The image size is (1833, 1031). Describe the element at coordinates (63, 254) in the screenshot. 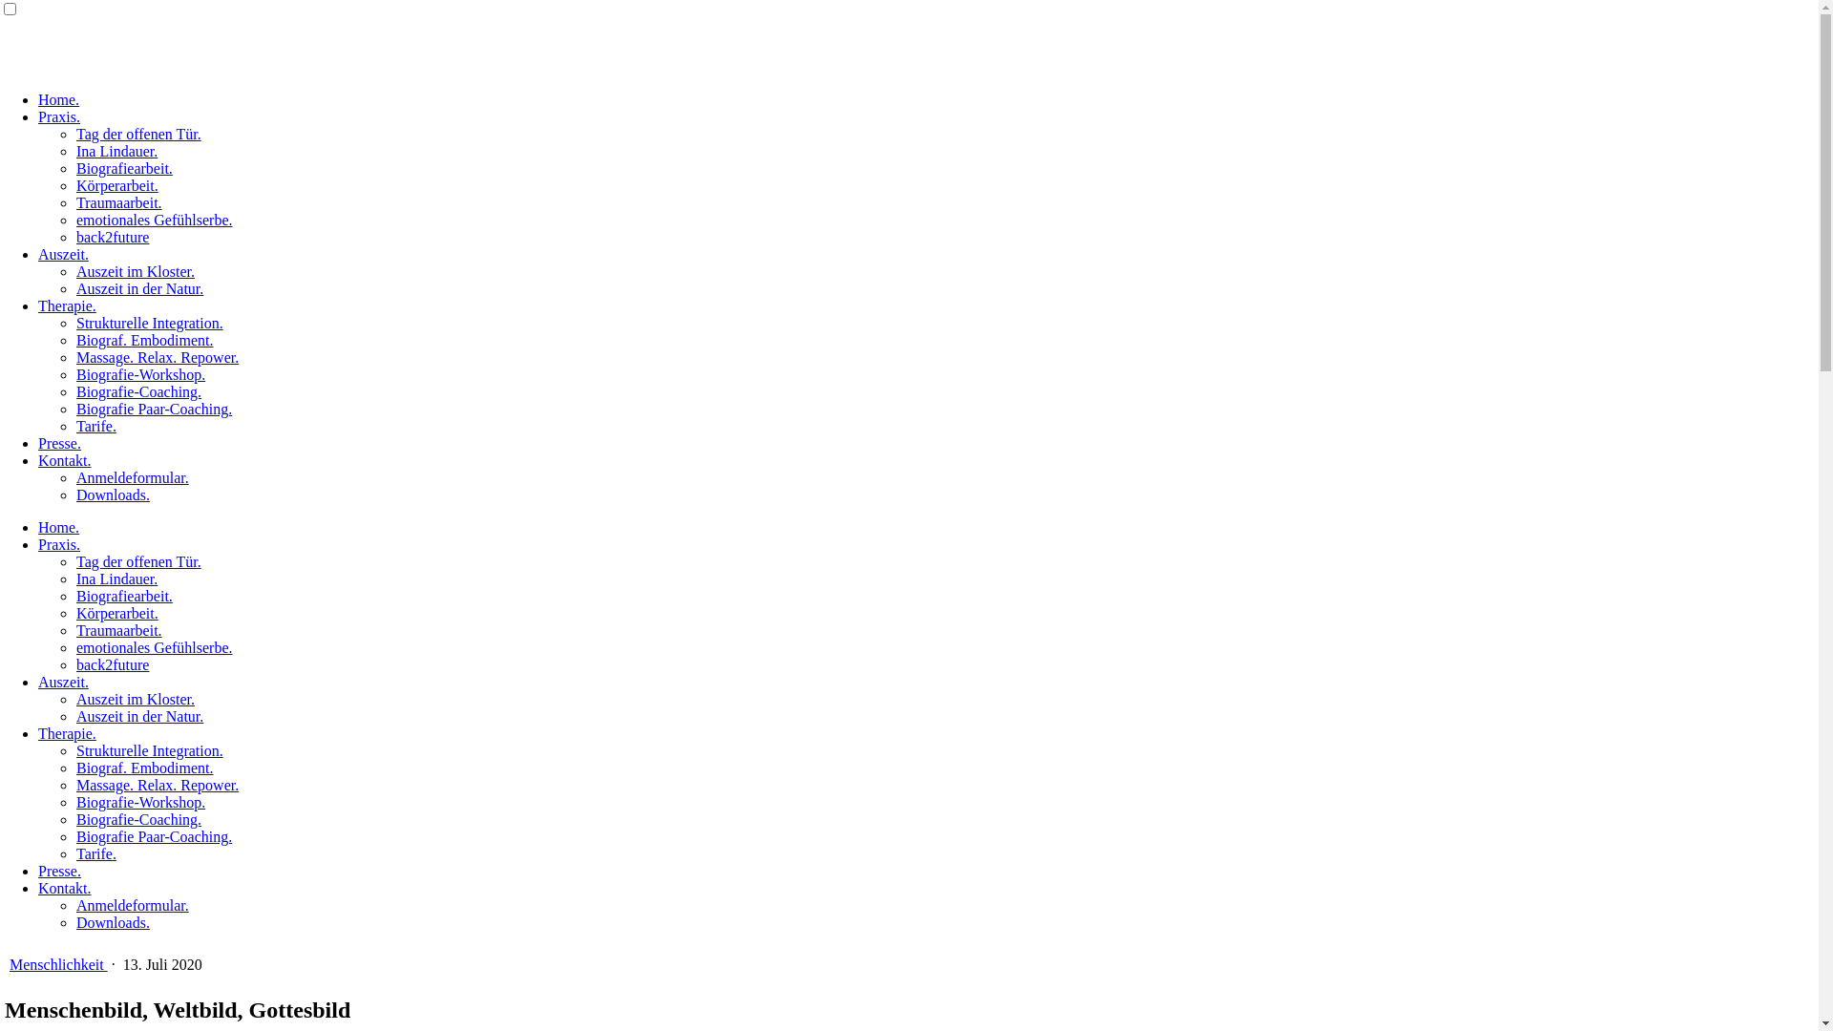

I see `Auszeit.` at that location.